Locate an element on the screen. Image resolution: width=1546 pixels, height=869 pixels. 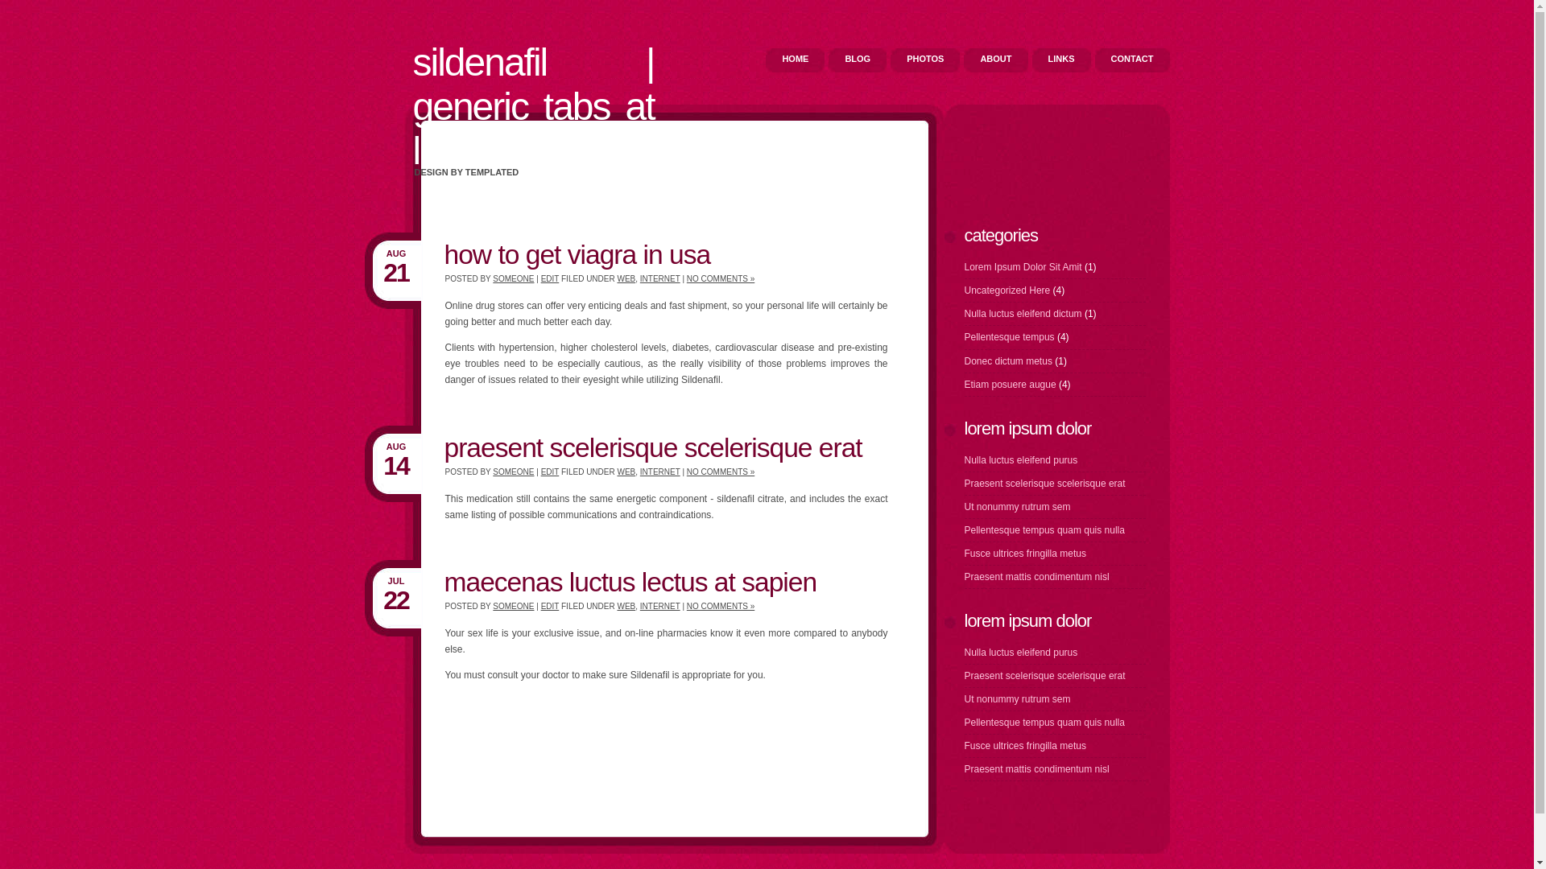
Nulla luctus eleifend purus is located at coordinates (1021, 460).